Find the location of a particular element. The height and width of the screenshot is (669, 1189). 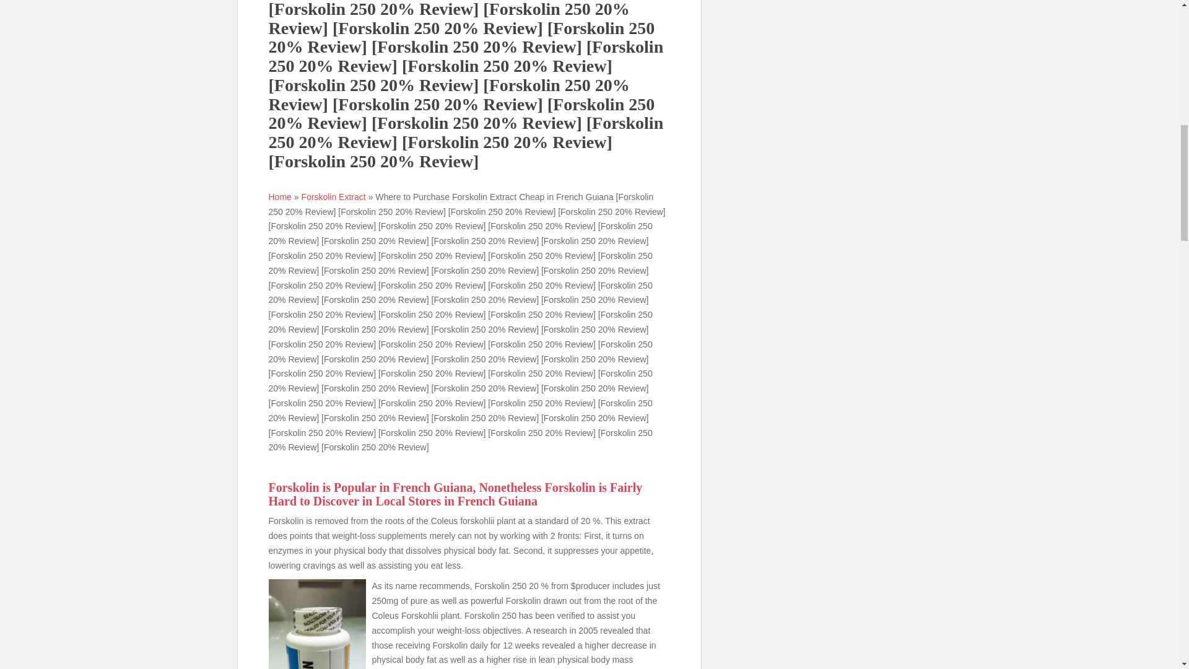

Where to Buy Forskolin in French Guiana is located at coordinates (317, 624).